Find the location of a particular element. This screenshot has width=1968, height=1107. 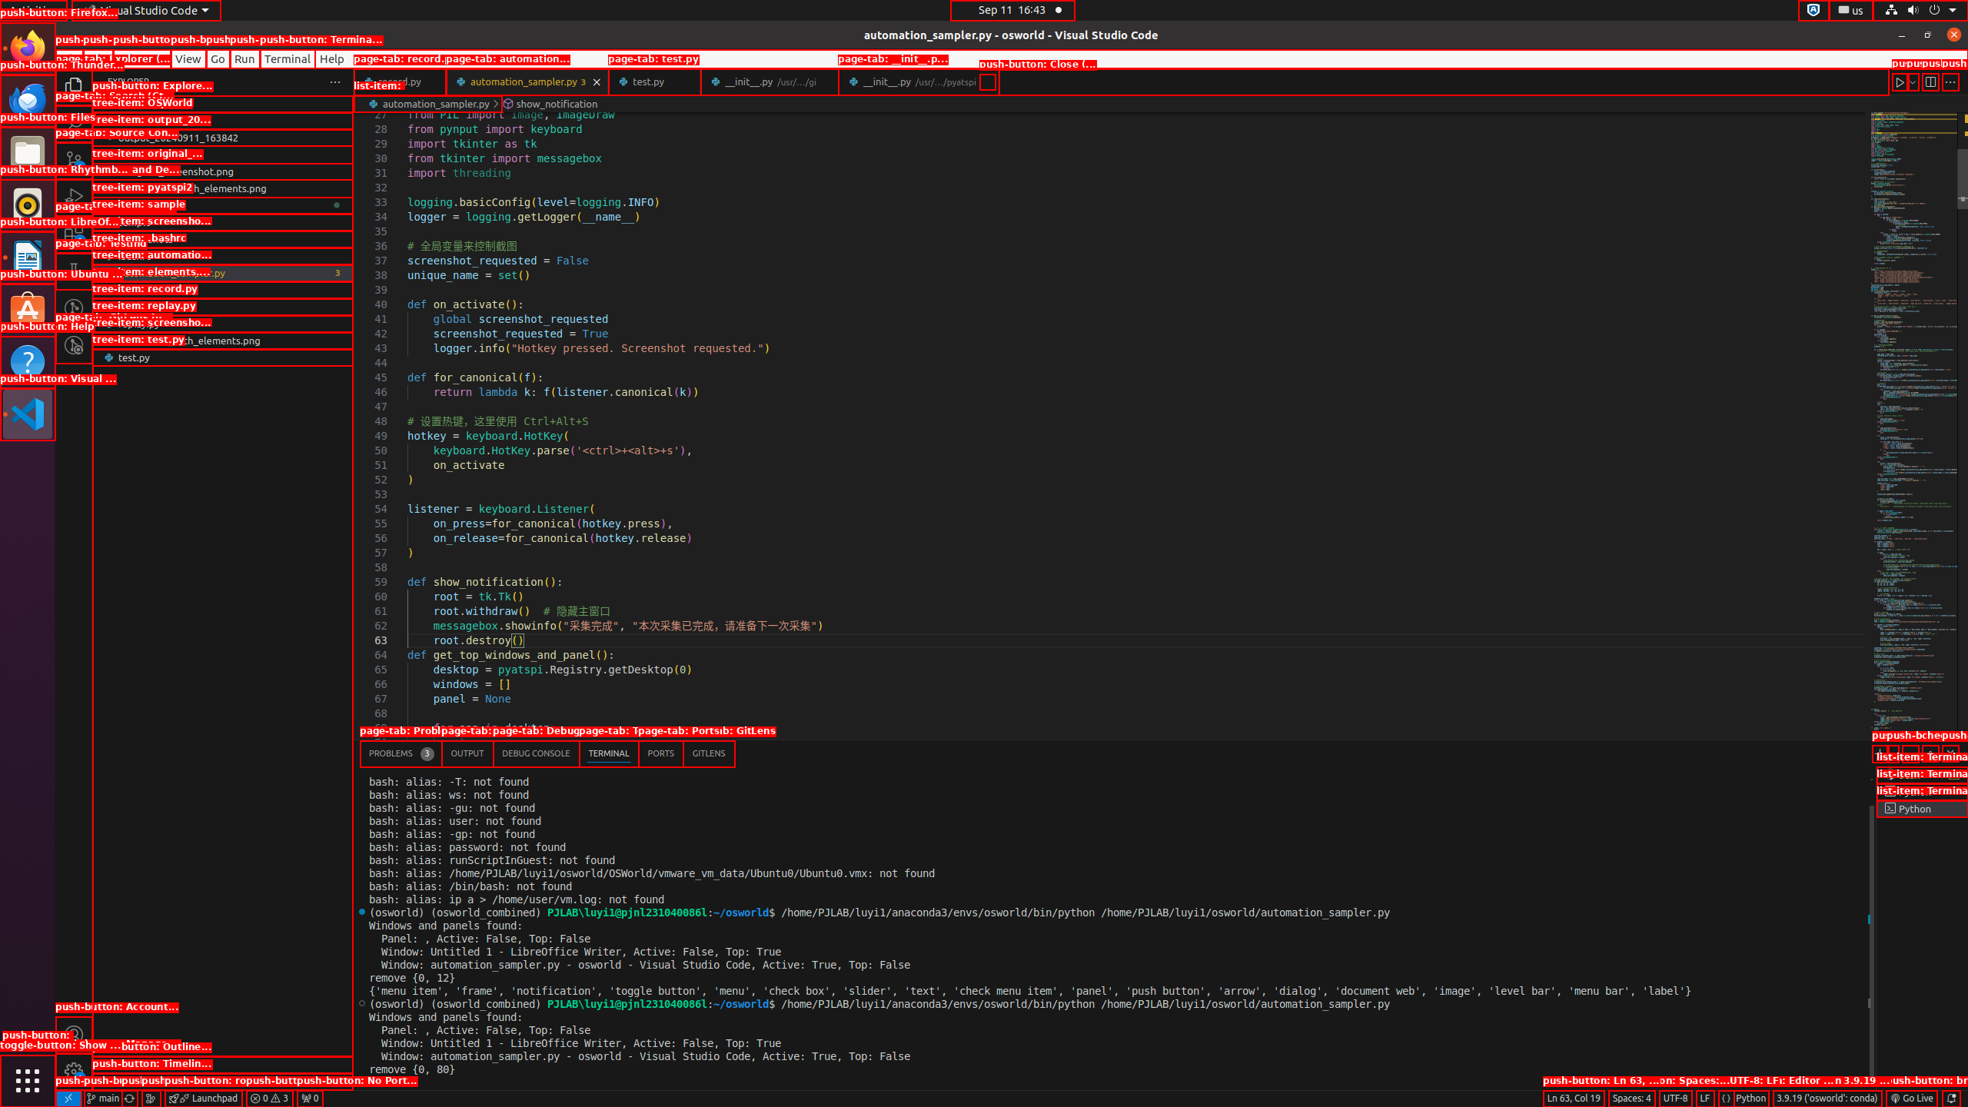

Editor Language Status: Auto Import Completions: false, next: Type Checking: off is located at coordinates (1727, 1099).